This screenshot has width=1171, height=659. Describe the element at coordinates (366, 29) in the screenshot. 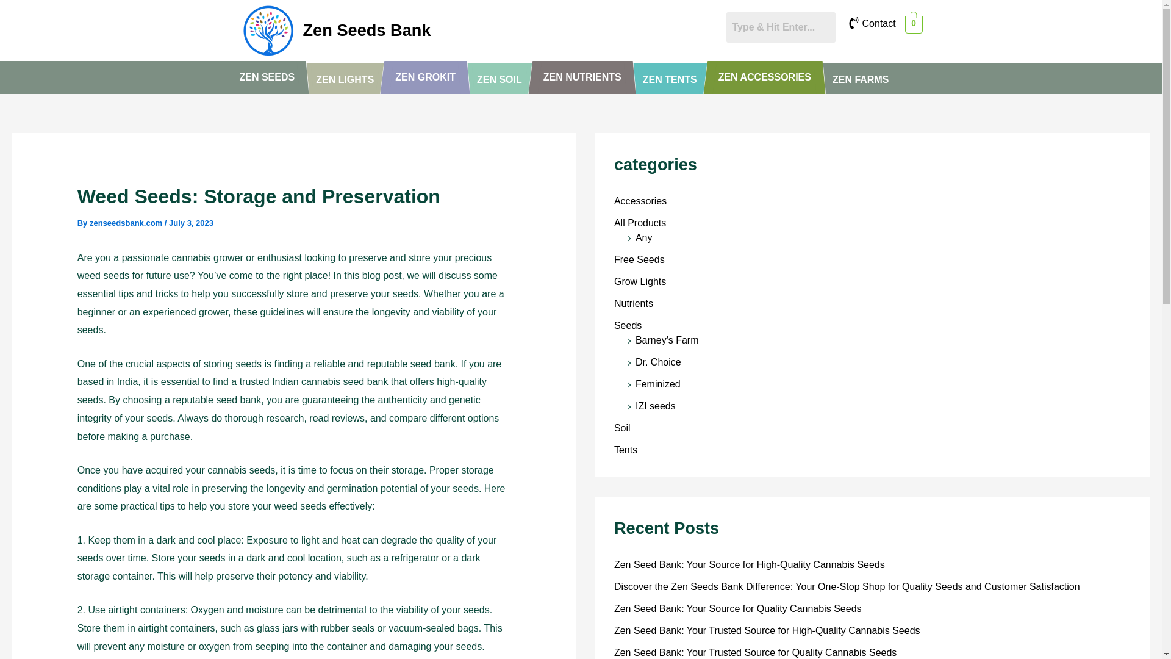

I see `Zen Seeds Bank` at that location.